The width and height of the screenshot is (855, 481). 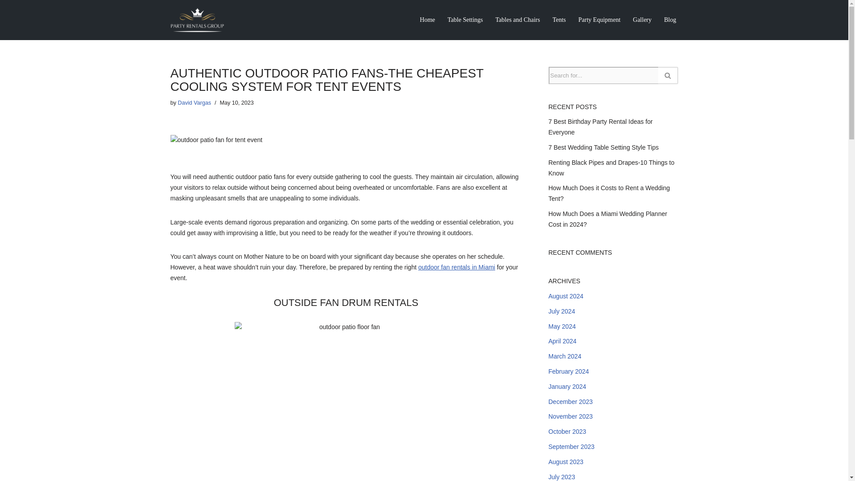 What do you see at coordinates (456, 267) in the screenshot?
I see `outdoor fan rentals in Miami` at bounding box center [456, 267].